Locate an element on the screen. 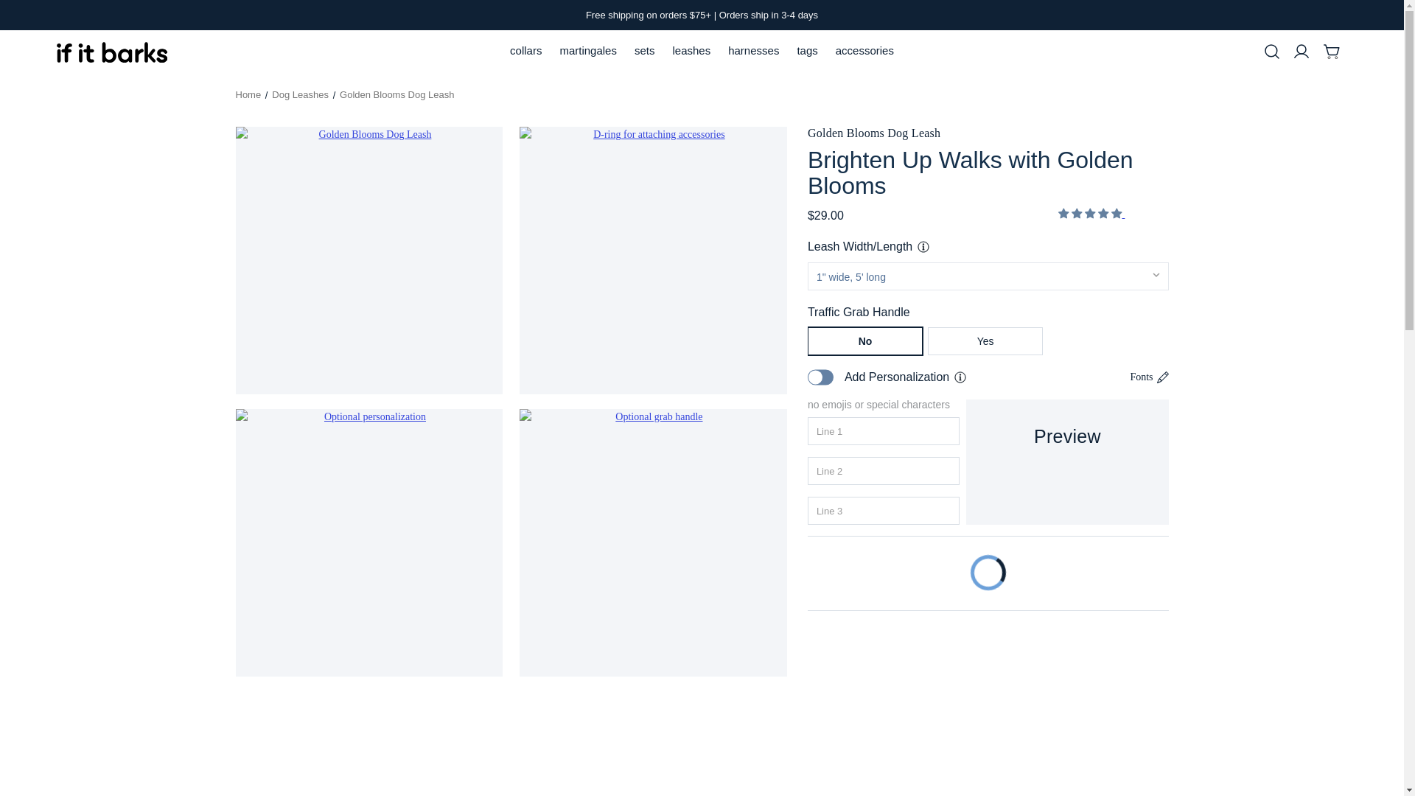  Golden Blooms Dog Leash is located at coordinates (370, 259).